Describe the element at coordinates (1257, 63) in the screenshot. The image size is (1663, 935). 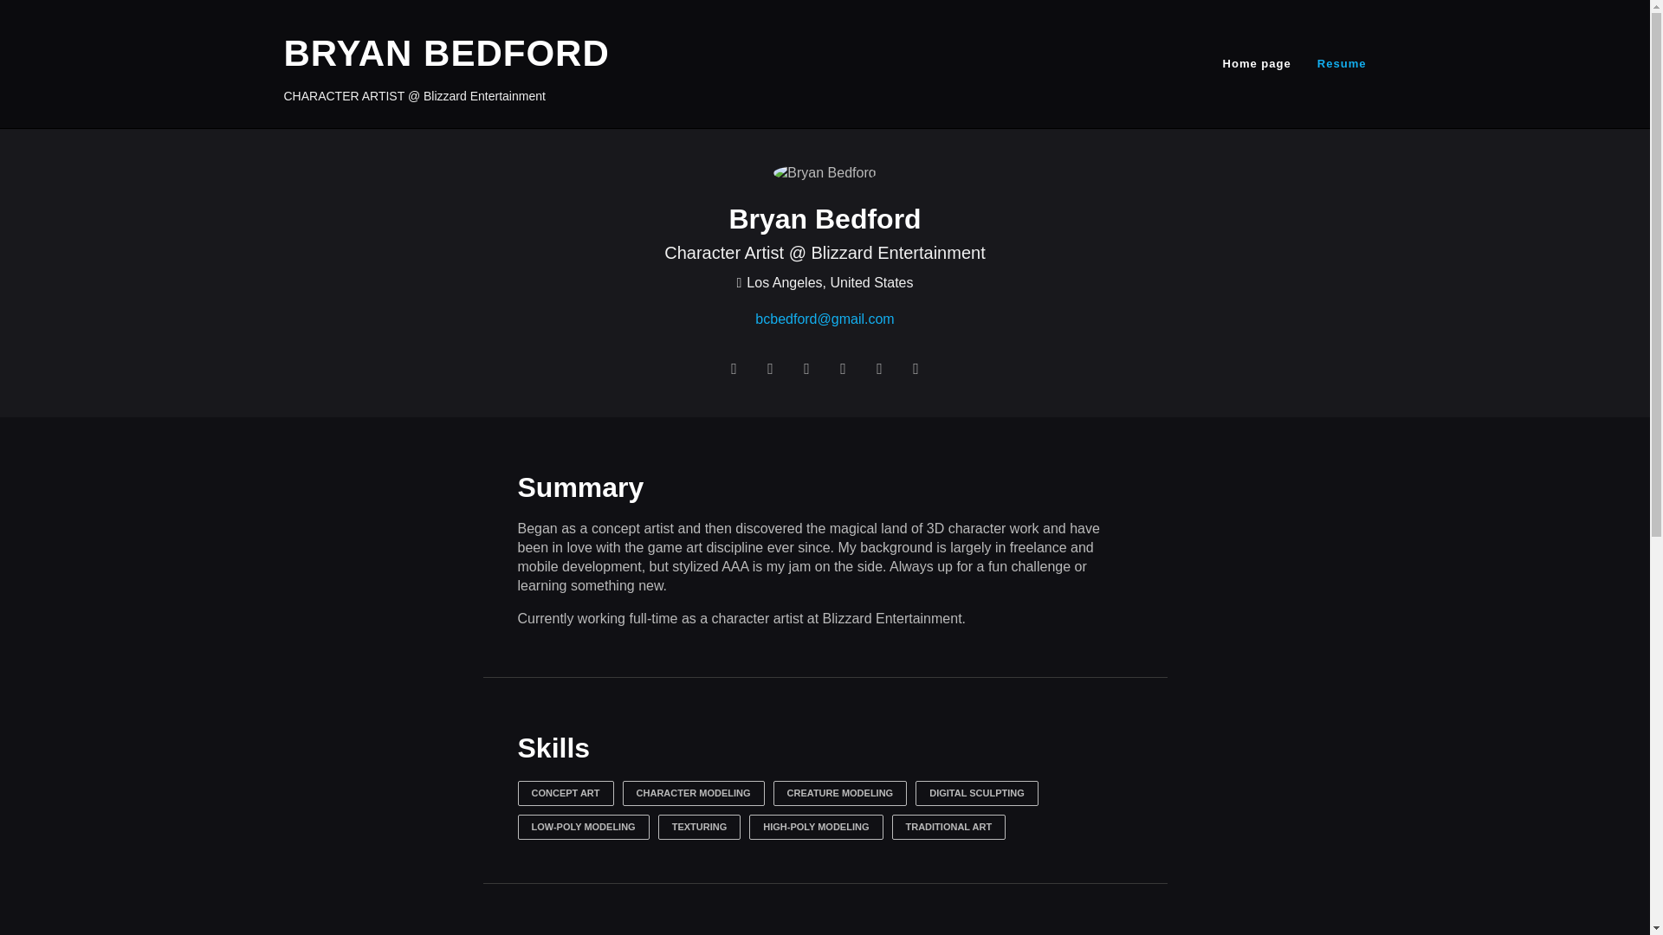
I see `Home page` at that location.